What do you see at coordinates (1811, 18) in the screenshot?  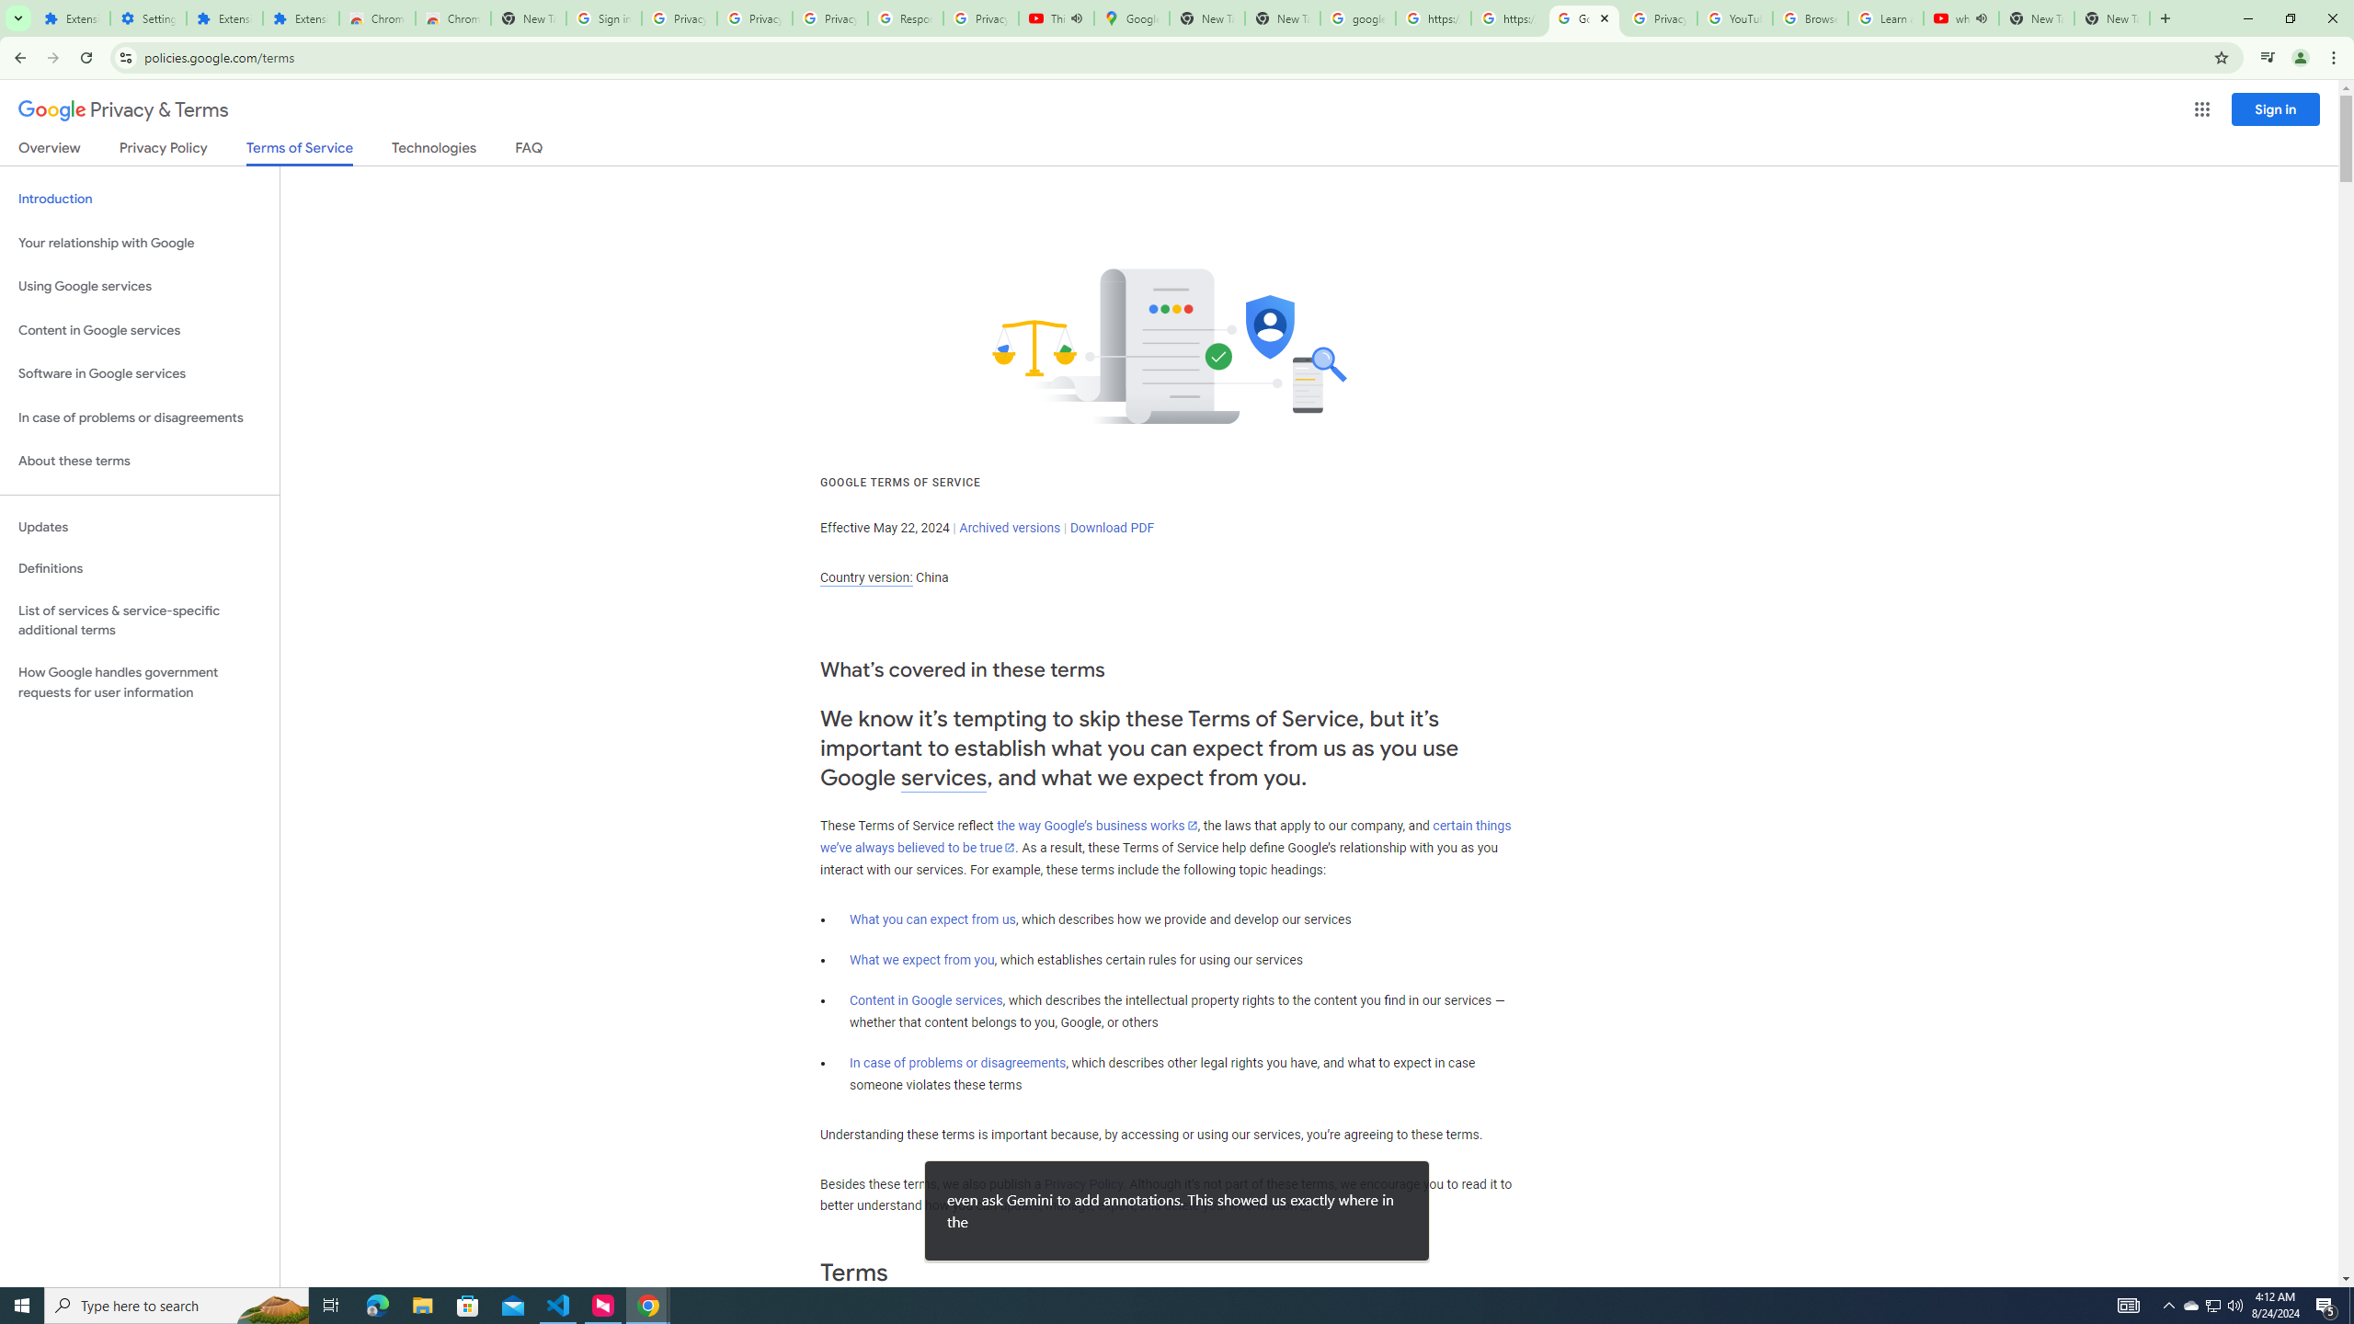 I see `Browse Chrome as a guest - Computer - Google Chrome Help` at bounding box center [1811, 18].